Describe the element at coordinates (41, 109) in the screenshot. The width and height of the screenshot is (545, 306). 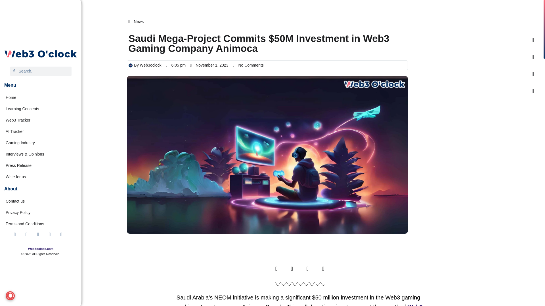
I see `Learning Concepts` at that location.